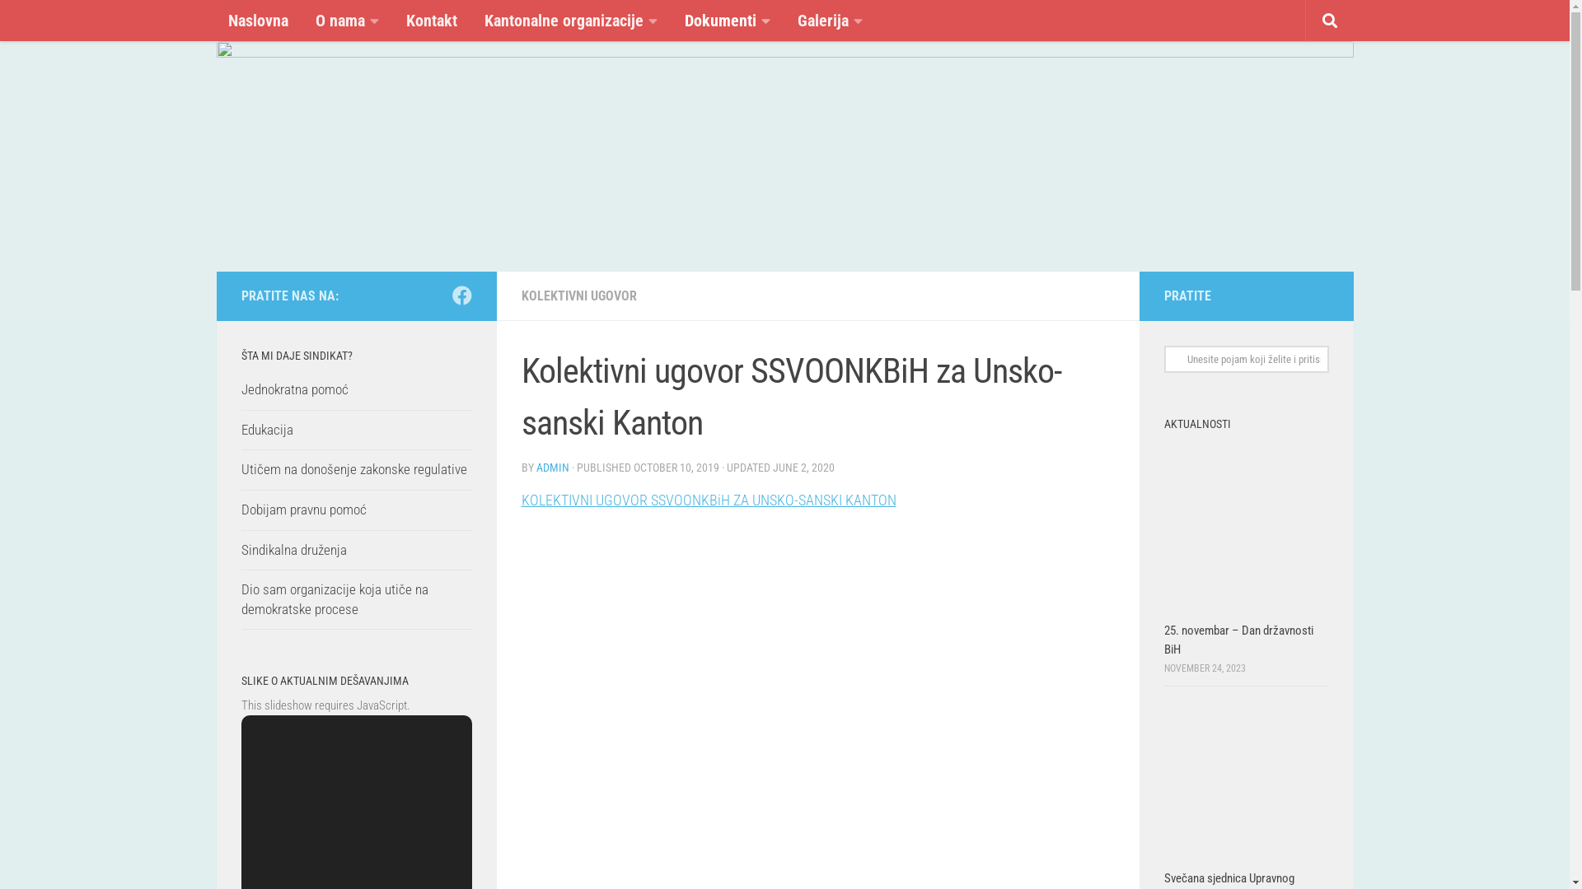 Image resolution: width=1582 pixels, height=889 pixels. What do you see at coordinates (552, 468) in the screenshot?
I see `ADMIN` at bounding box center [552, 468].